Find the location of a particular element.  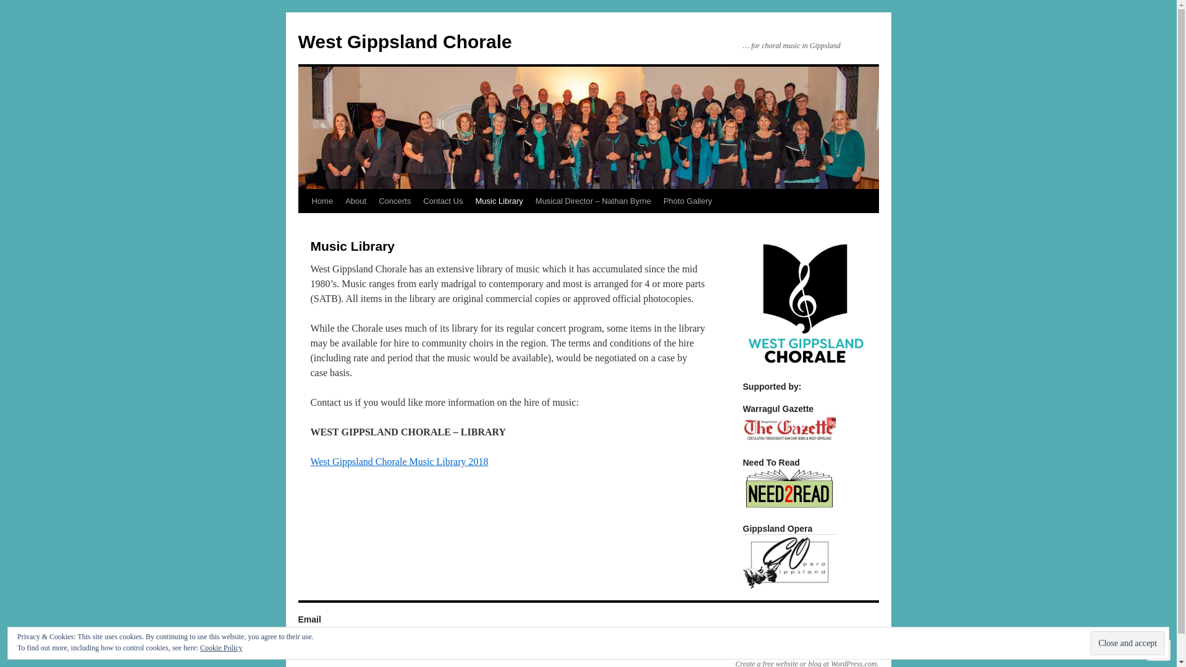

contact@westgippslandchorale.org.au is located at coordinates (355, 631).